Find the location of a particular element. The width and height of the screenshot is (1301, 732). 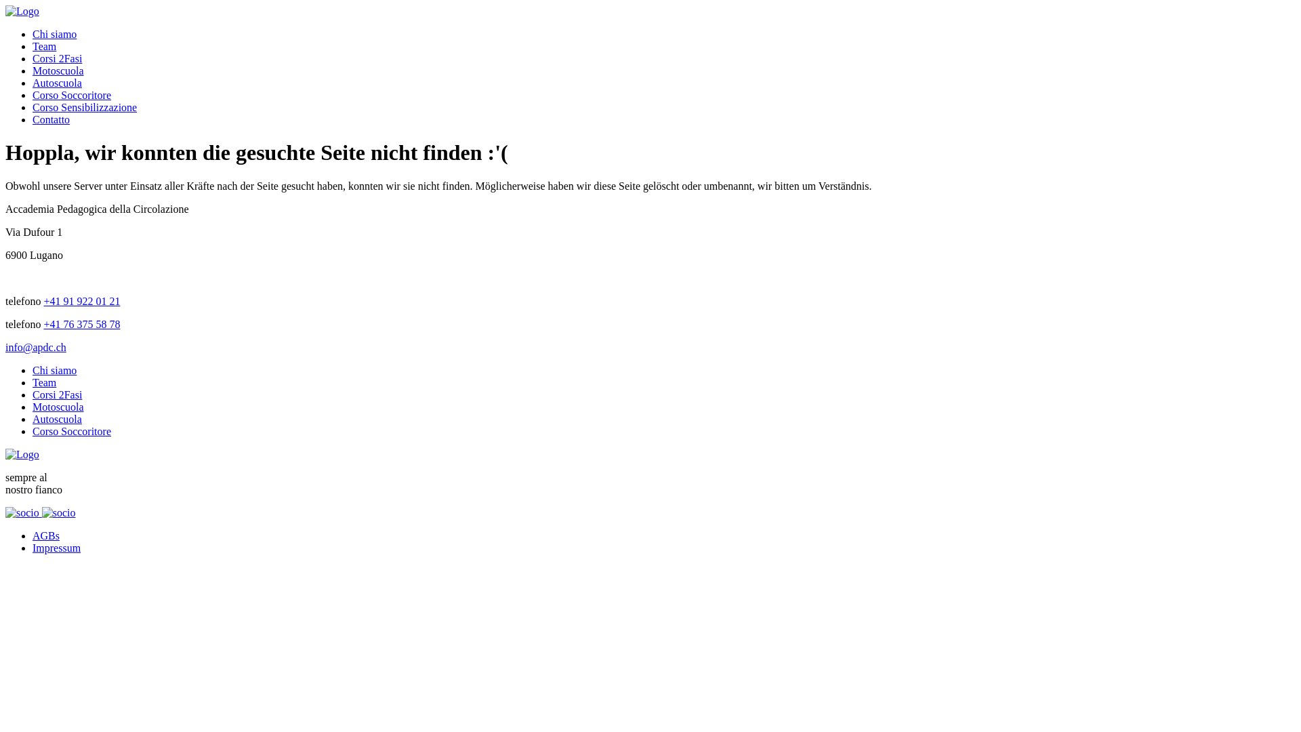

Motoscuola is located at coordinates (58, 70).